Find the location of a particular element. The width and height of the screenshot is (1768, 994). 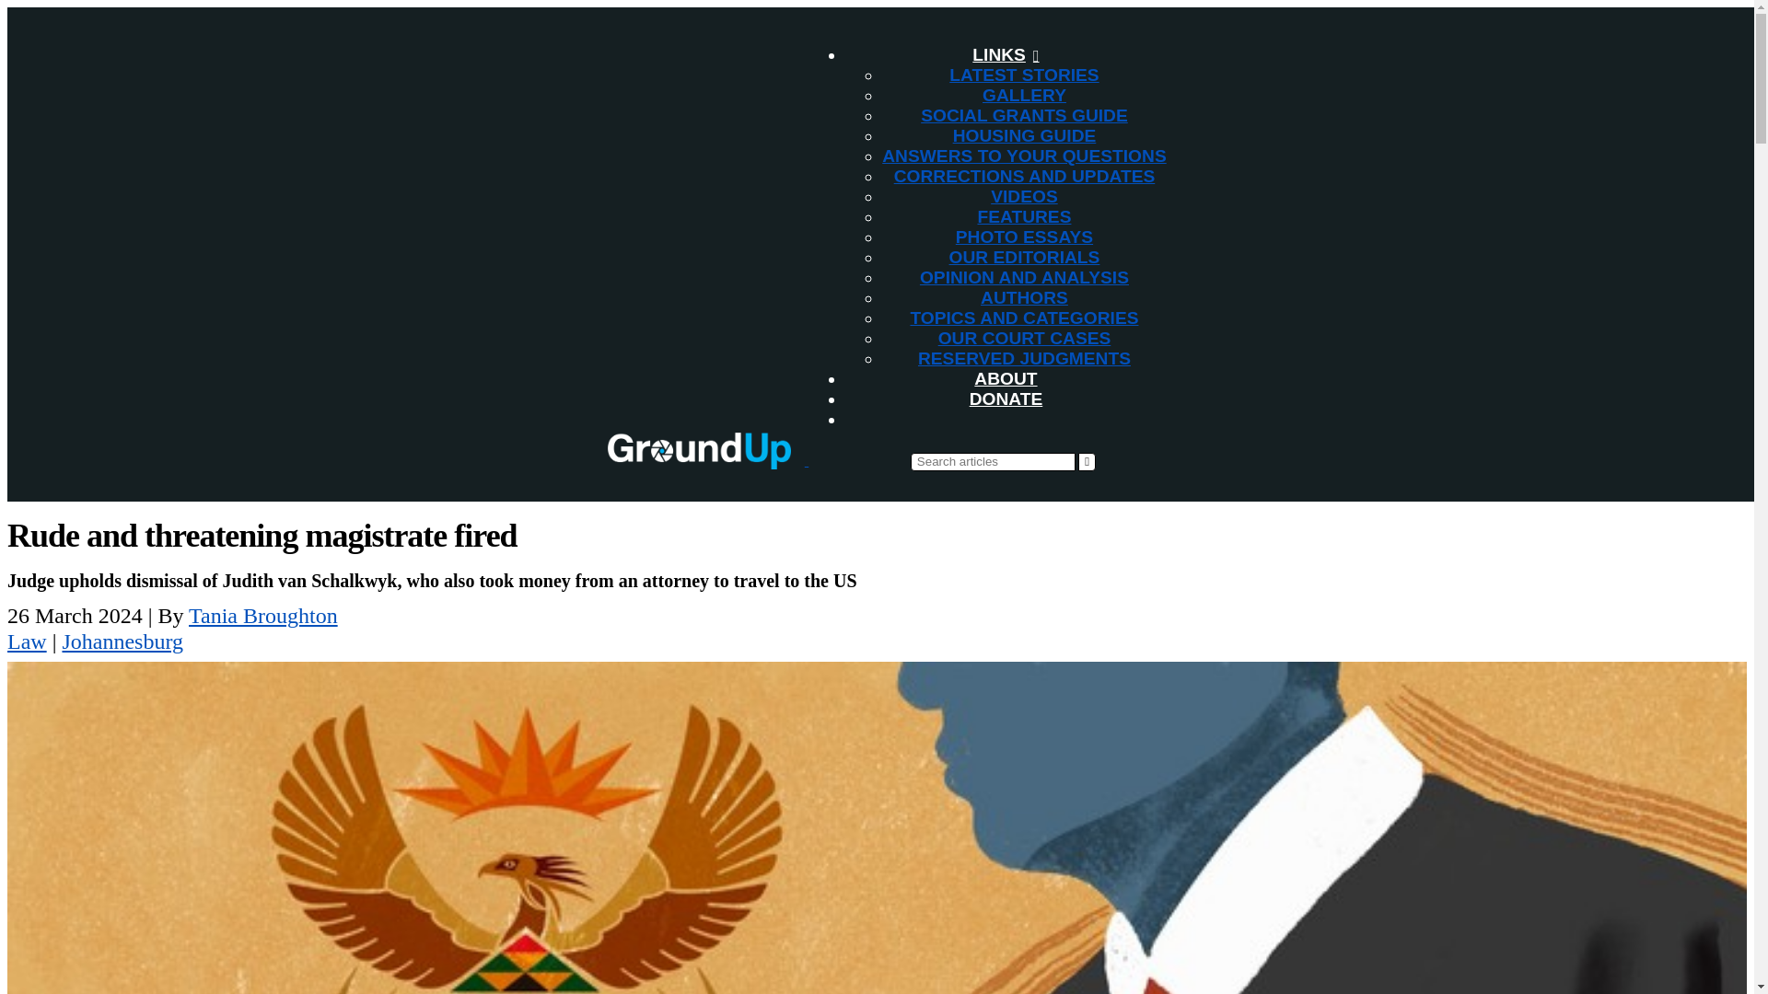

CORRECTIONS AND UPDATES is located at coordinates (1025, 176).